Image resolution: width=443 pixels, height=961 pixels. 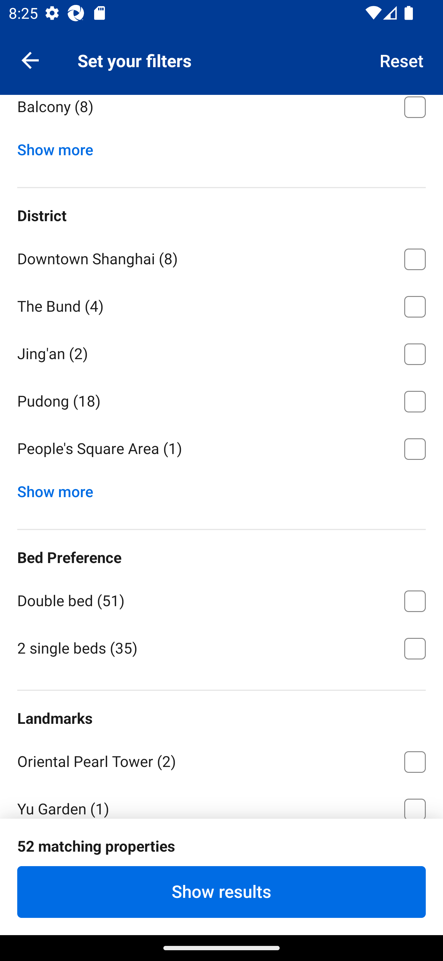 I want to click on Show more, so click(x=60, y=147).